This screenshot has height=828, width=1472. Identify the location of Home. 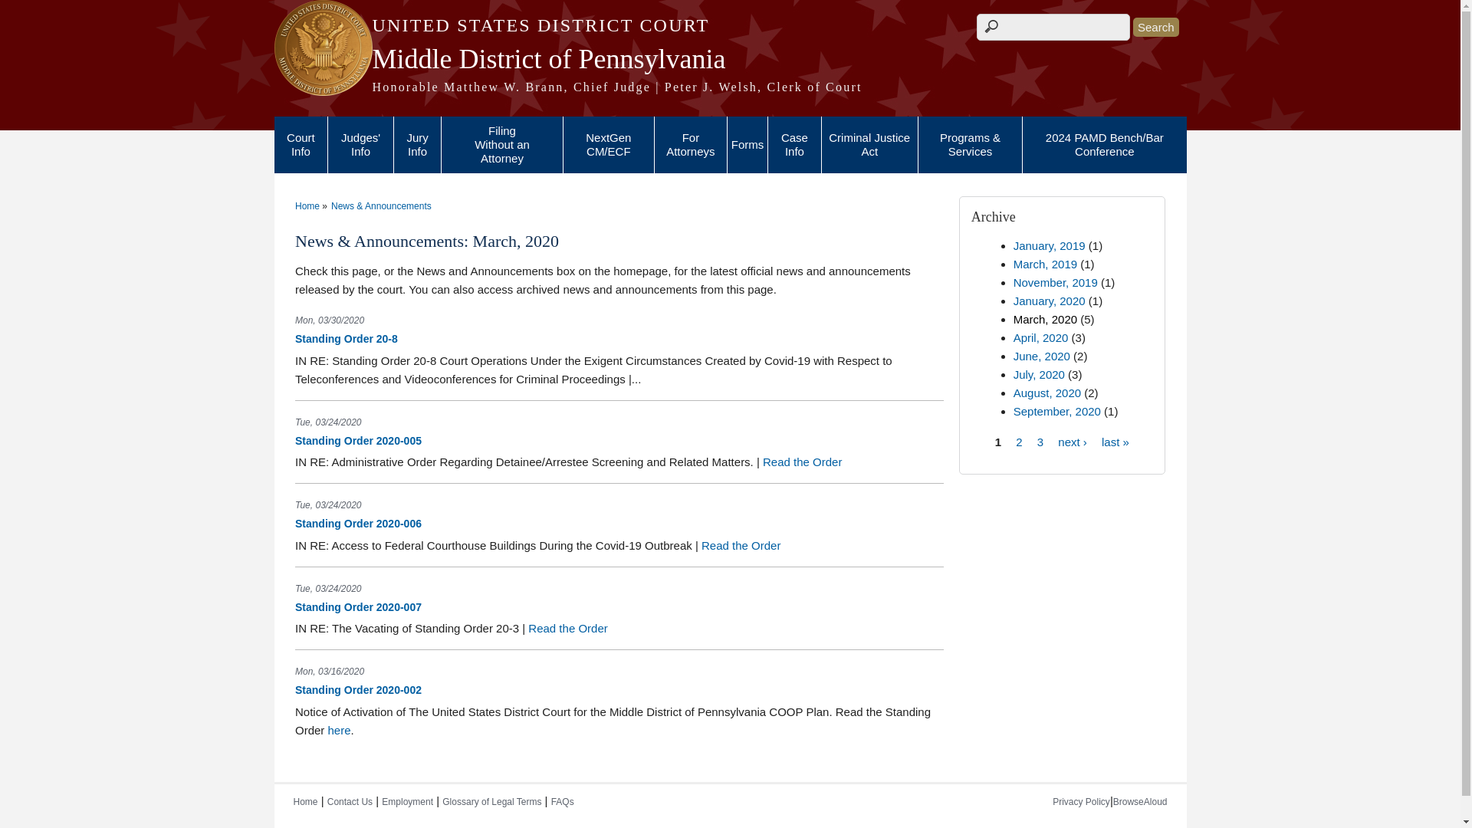
(730, 58).